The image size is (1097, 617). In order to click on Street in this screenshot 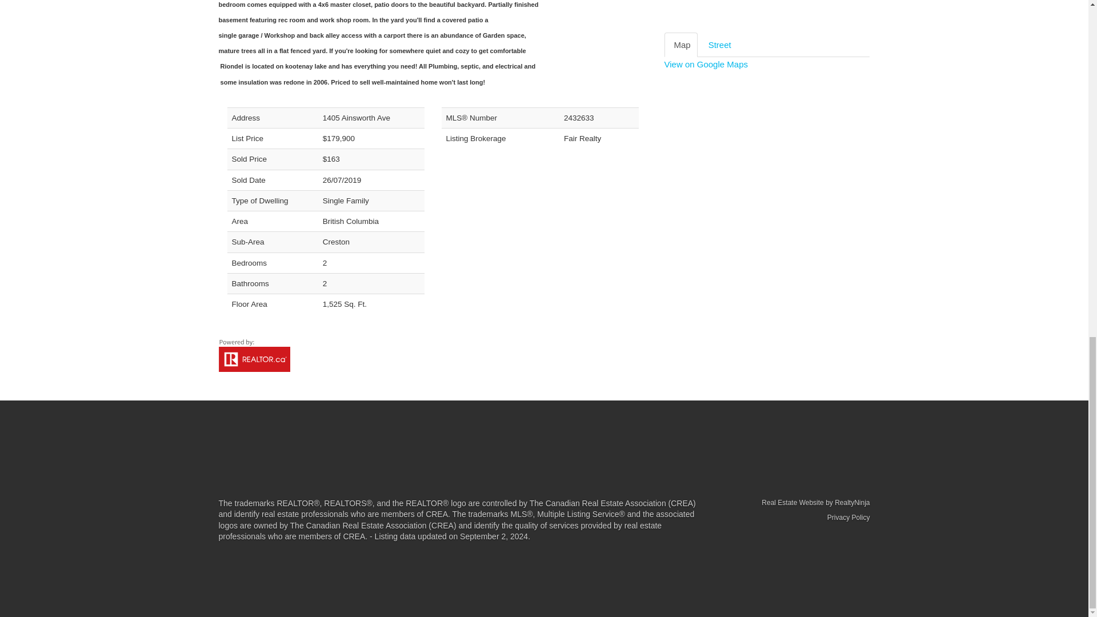, I will do `click(719, 45)`.